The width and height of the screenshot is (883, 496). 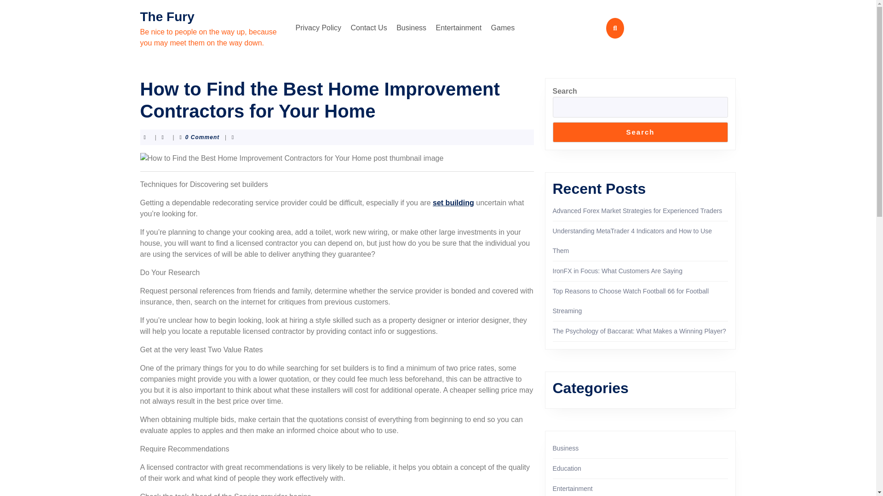 What do you see at coordinates (453, 203) in the screenshot?
I see `set building` at bounding box center [453, 203].